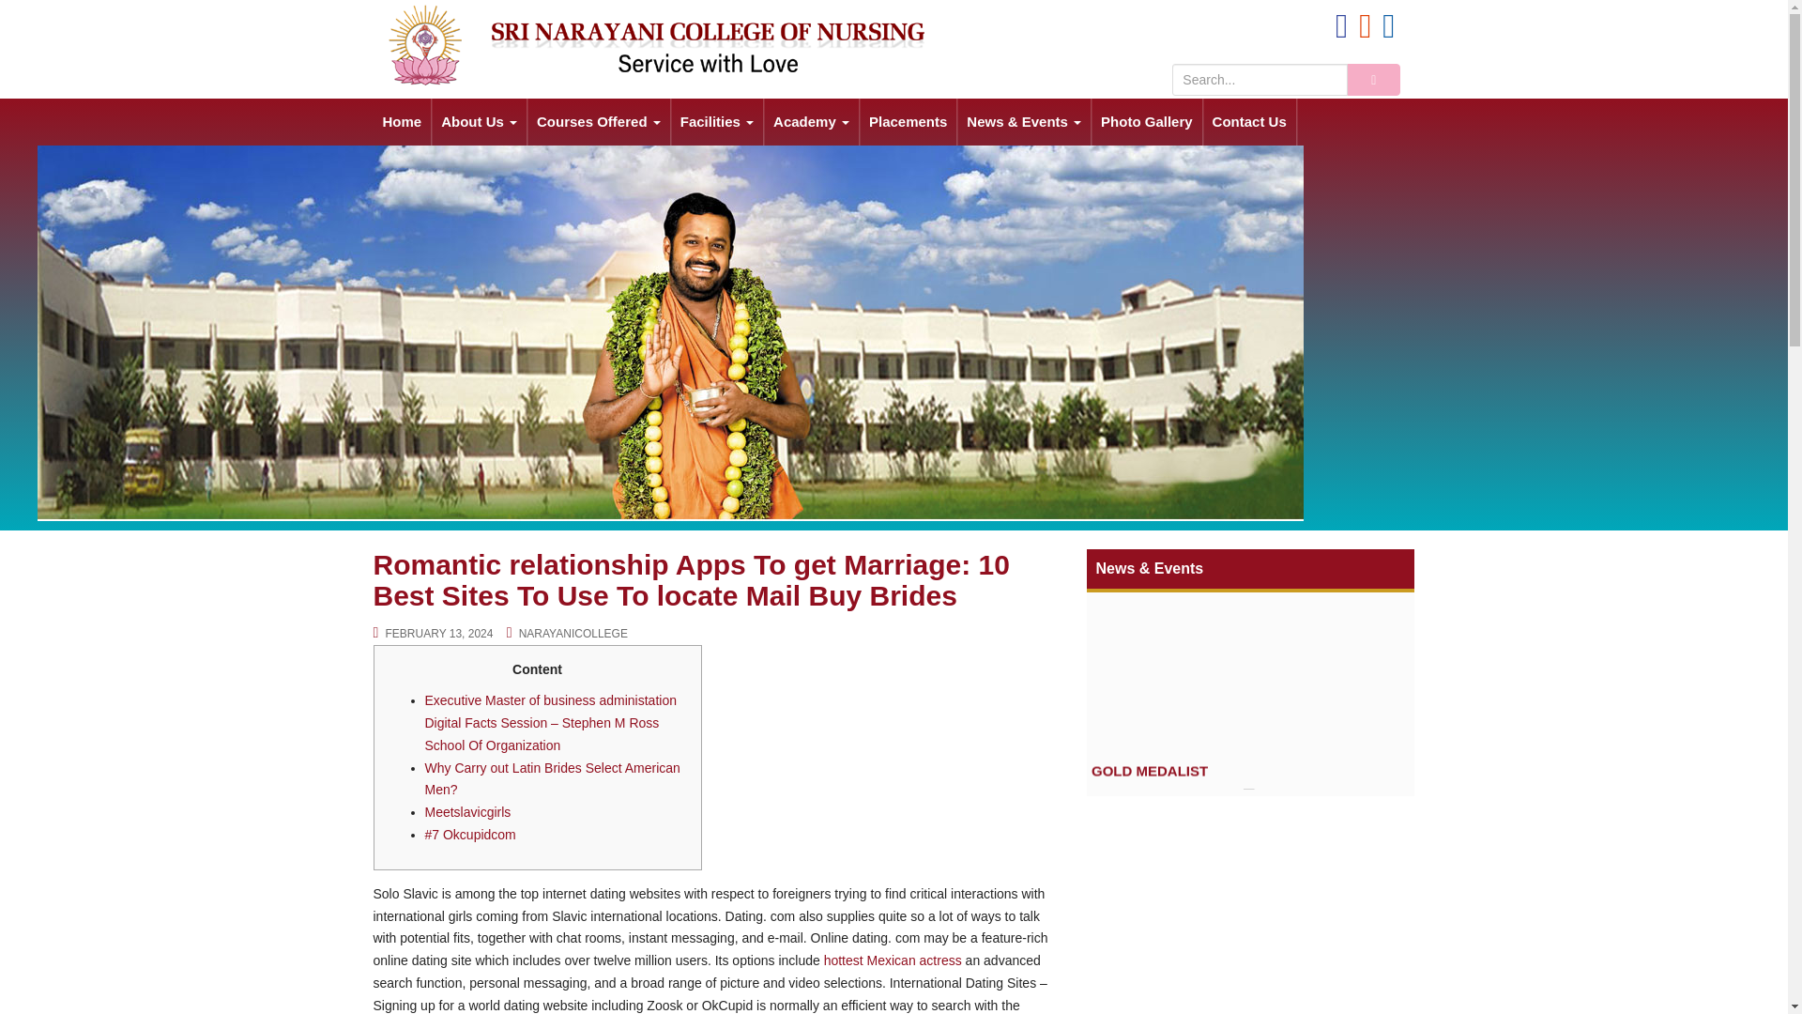 The height and width of the screenshot is (1014, 1802). Describe the element at coordinates (1149, 794) in the screenshot. I see `GOLD MEDALIST` at that location.